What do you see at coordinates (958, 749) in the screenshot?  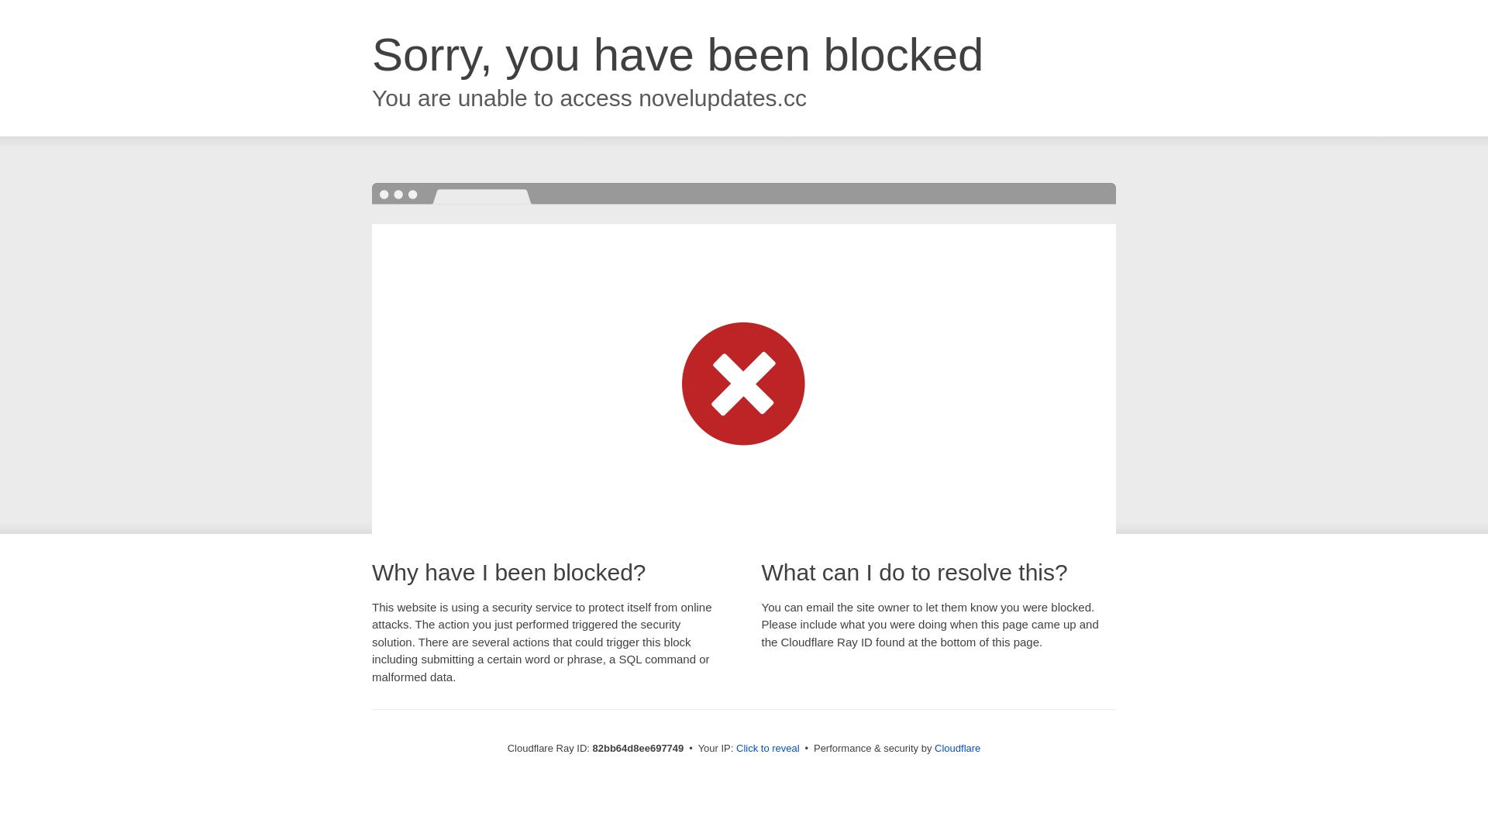 I see `Cloudflare` at bounding box center [958, 749].